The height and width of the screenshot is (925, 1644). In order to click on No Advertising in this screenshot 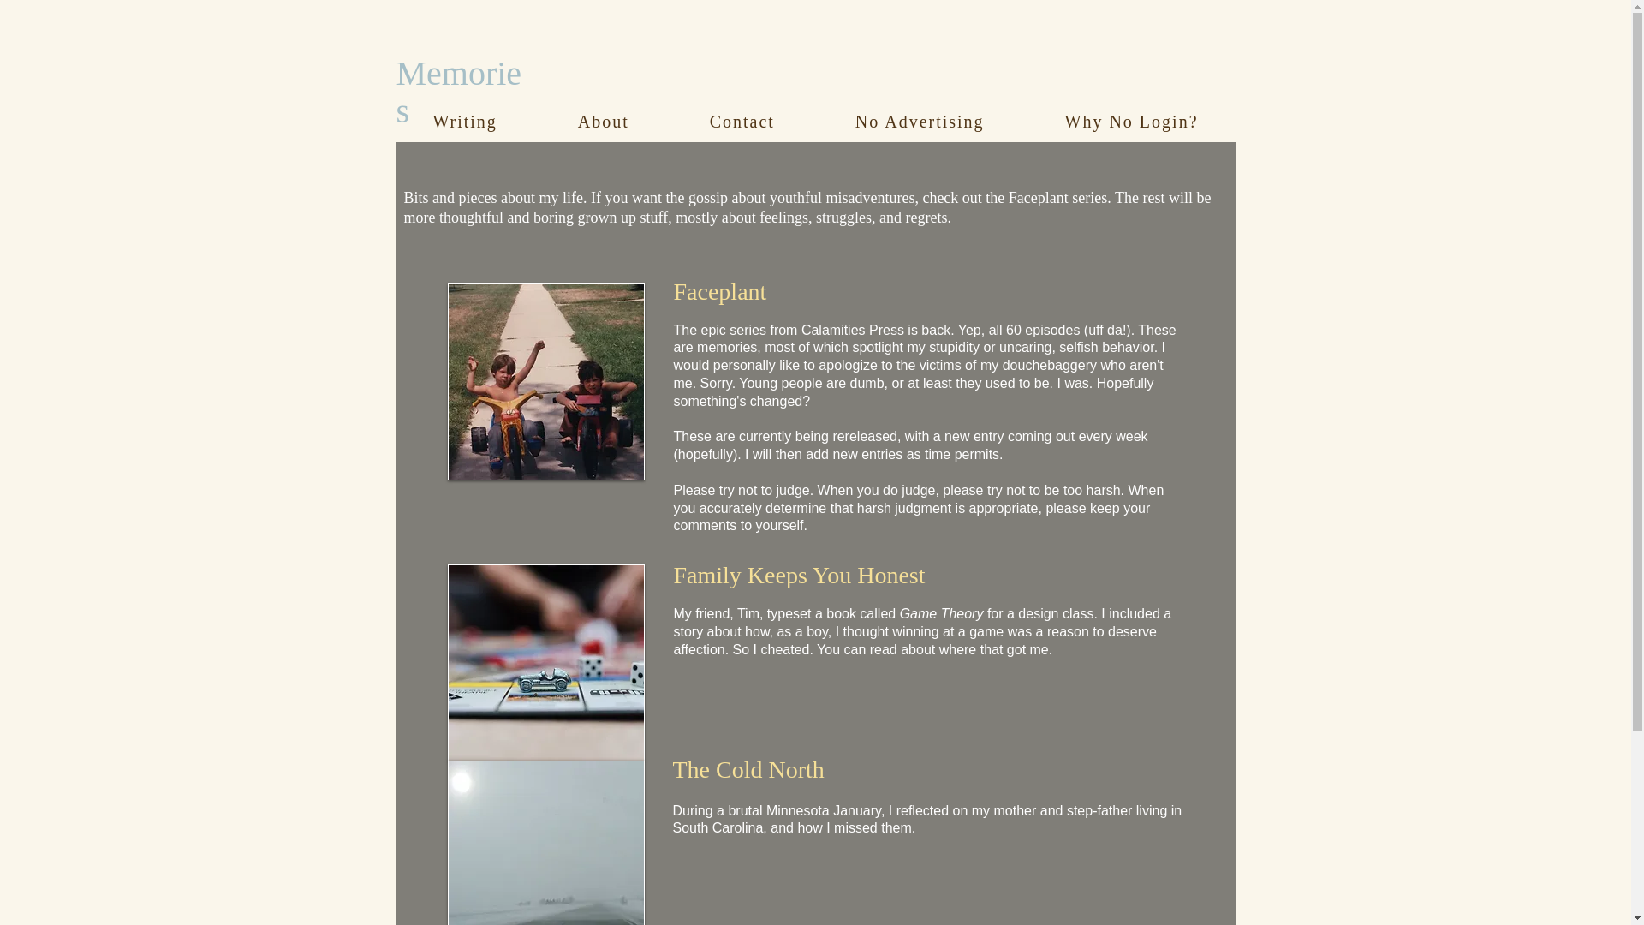, I will do `click(920, 122)`.